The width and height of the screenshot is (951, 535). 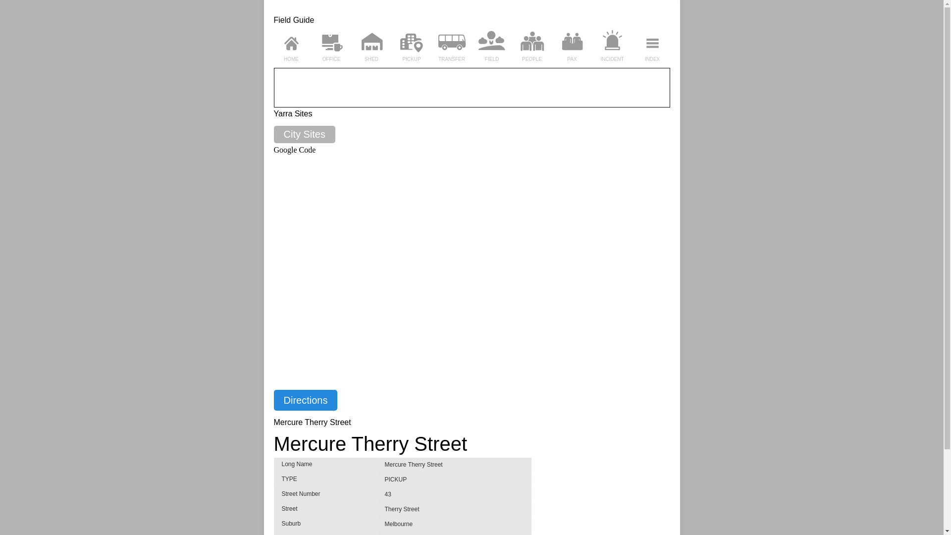 I want to click on Directions, so click(x=305, y=400).